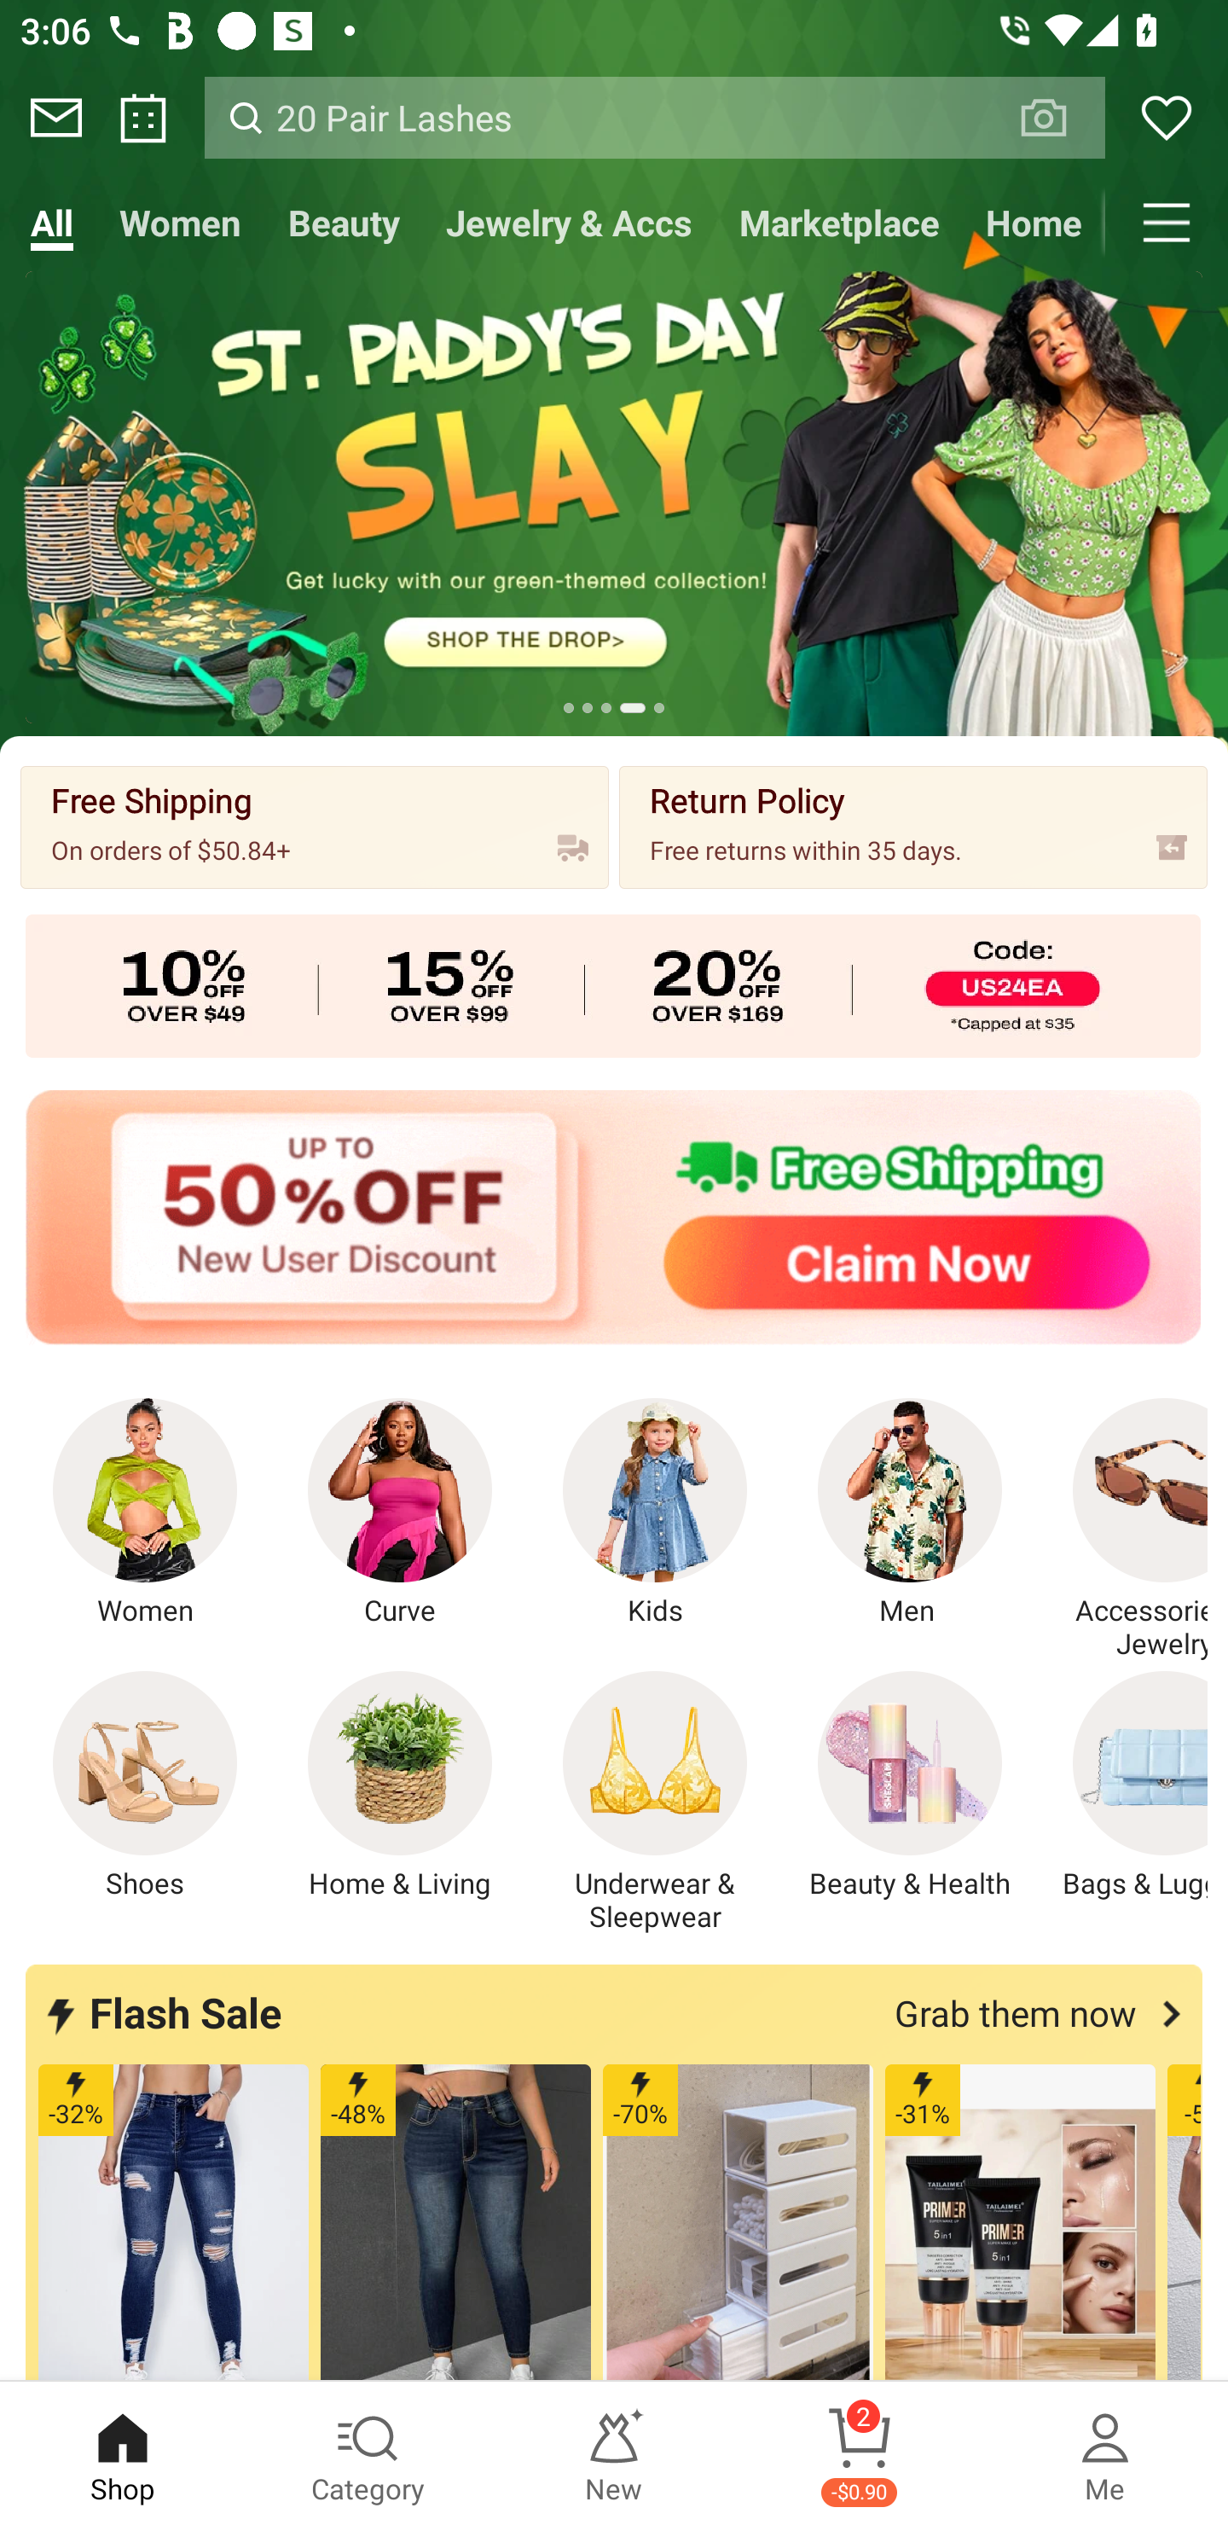 The image size is (1228, 2525). I want to click on VISUAL SEARCH, so click(1059, 117).